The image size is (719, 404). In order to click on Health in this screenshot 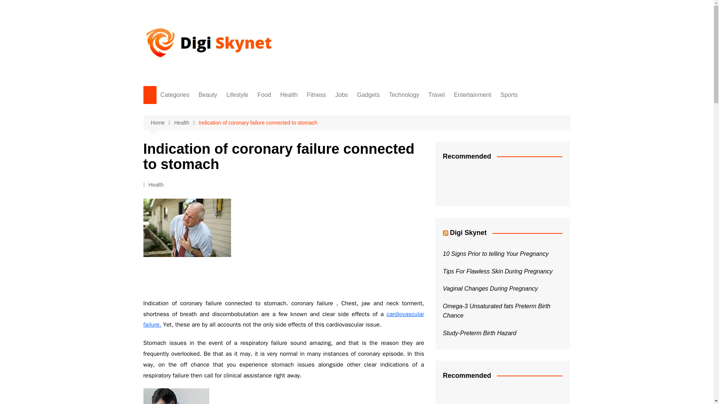, I will do `click(156, 185)`.